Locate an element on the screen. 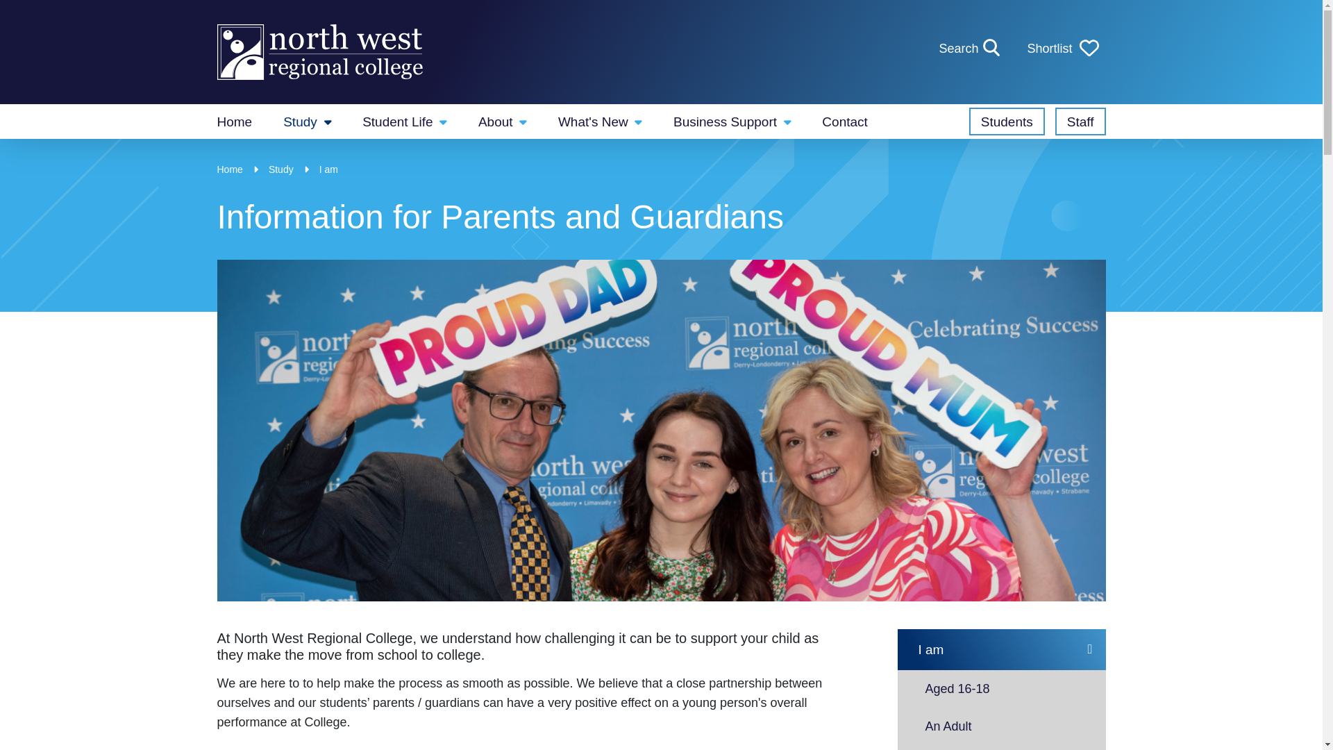 This screenshot has height=750, width=1333. Home is located at coordinates (404, 121).